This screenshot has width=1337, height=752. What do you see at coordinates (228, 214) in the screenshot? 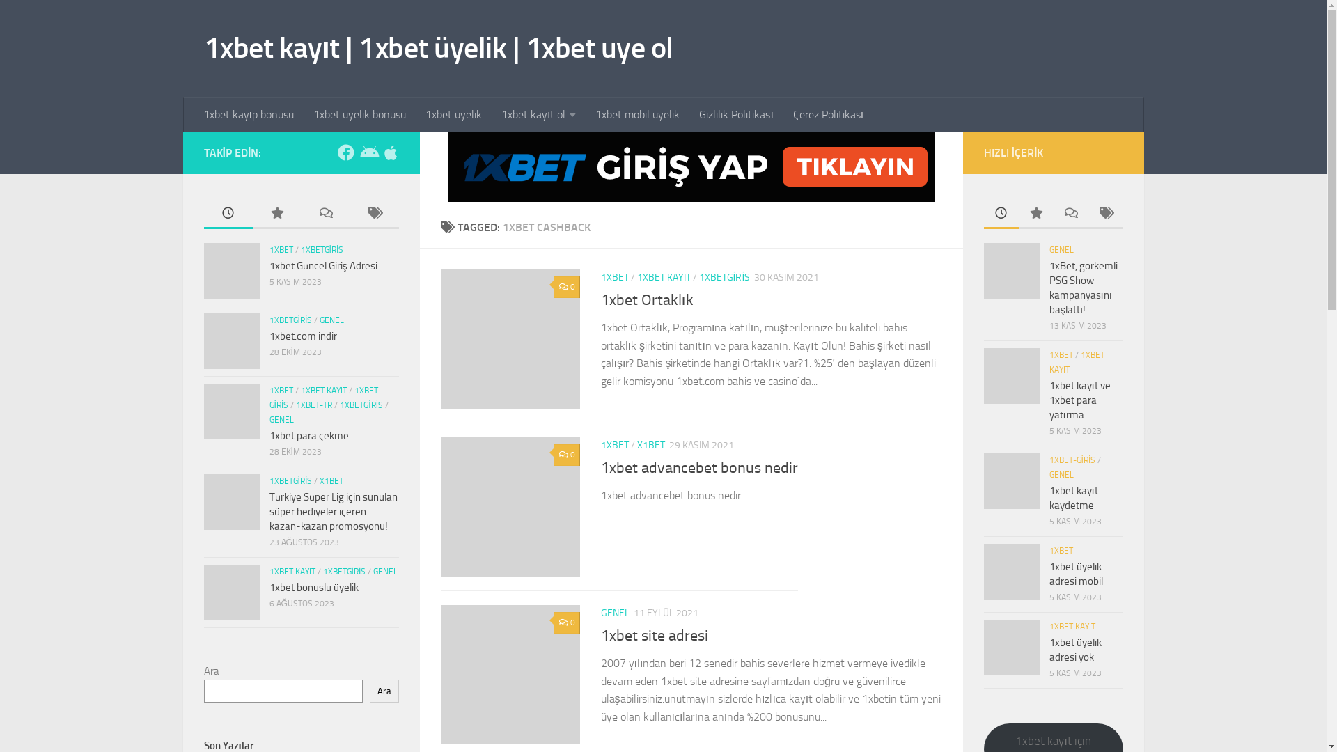
I see `Recent Posts` at bounding box center [228, 214].